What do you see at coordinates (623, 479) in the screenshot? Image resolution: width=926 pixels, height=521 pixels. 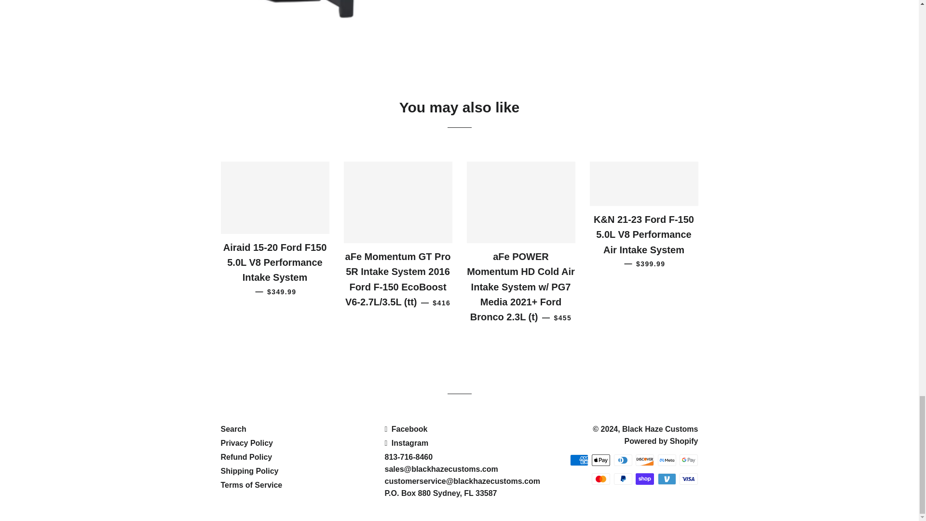 I see `PayPal` at bounding box center [623, 479].